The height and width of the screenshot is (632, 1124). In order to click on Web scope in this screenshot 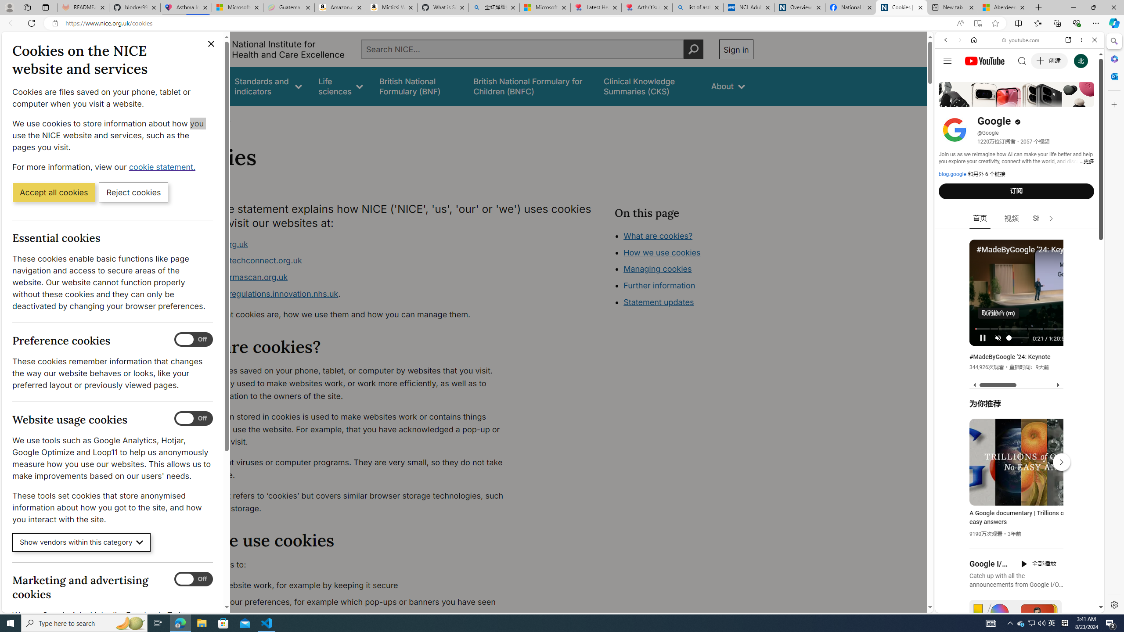, I will do `click(950, 79)`.